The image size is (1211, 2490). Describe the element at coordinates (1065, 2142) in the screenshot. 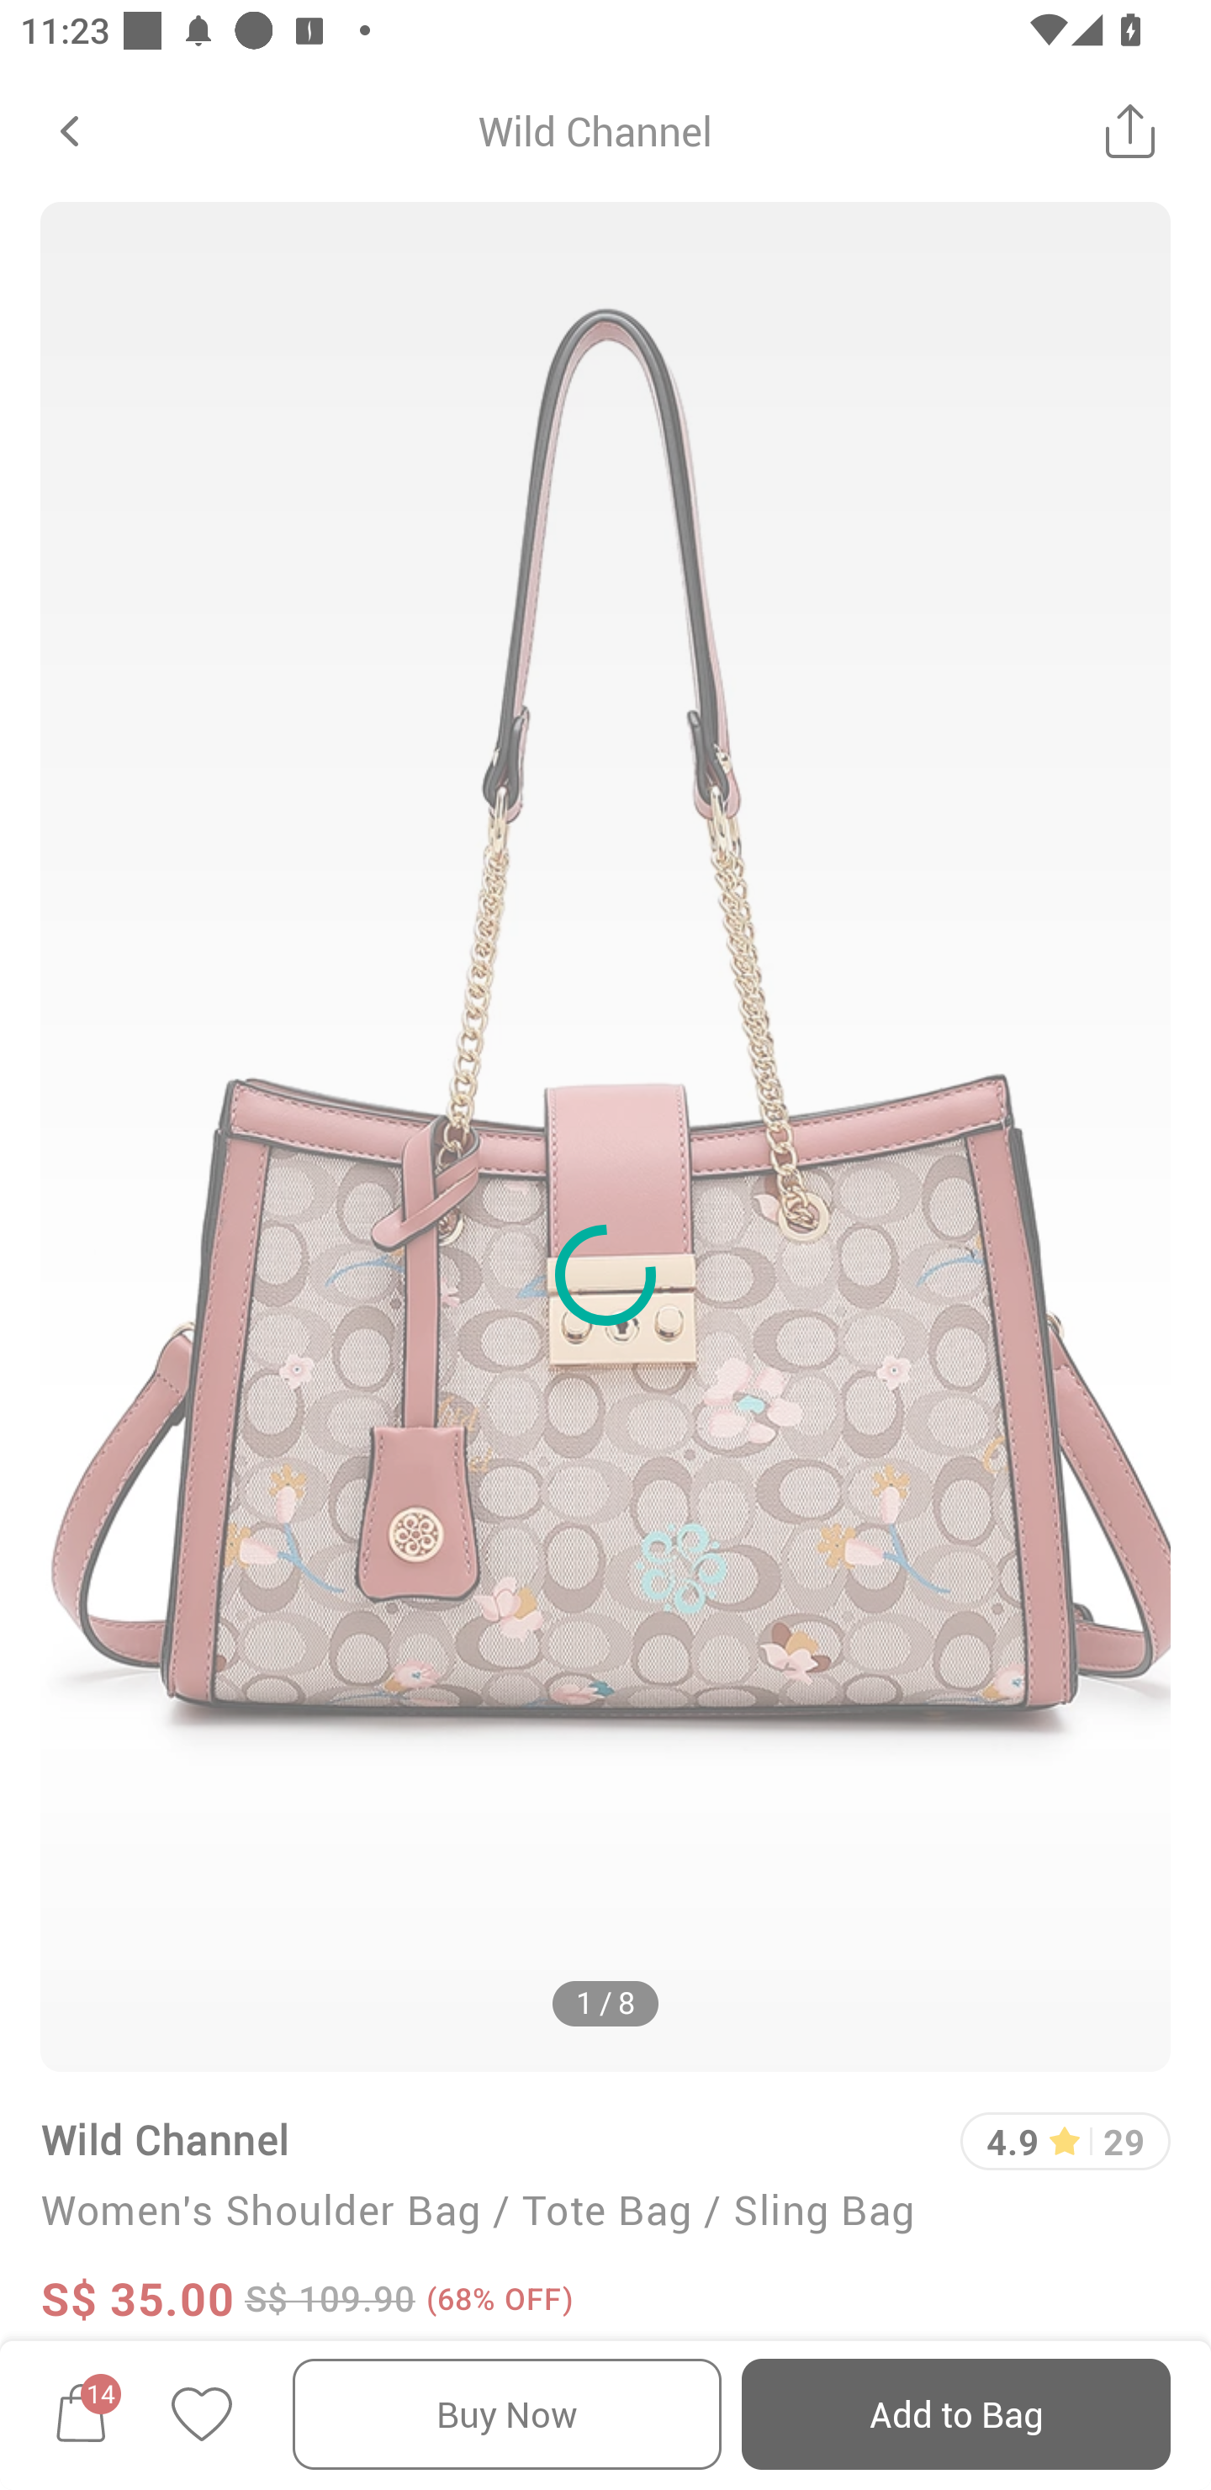

I see `4.9 29` at that location.